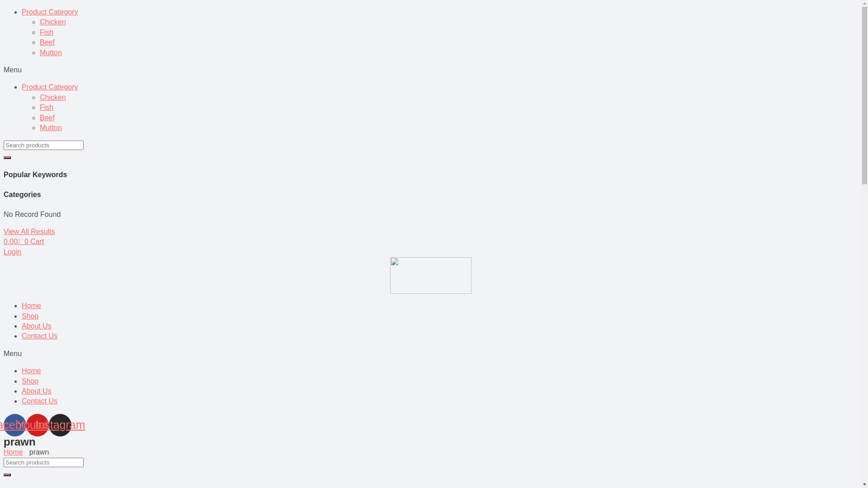 This screenshot has height=488, width=868. I want to click on Chicken, so click(53, 98).